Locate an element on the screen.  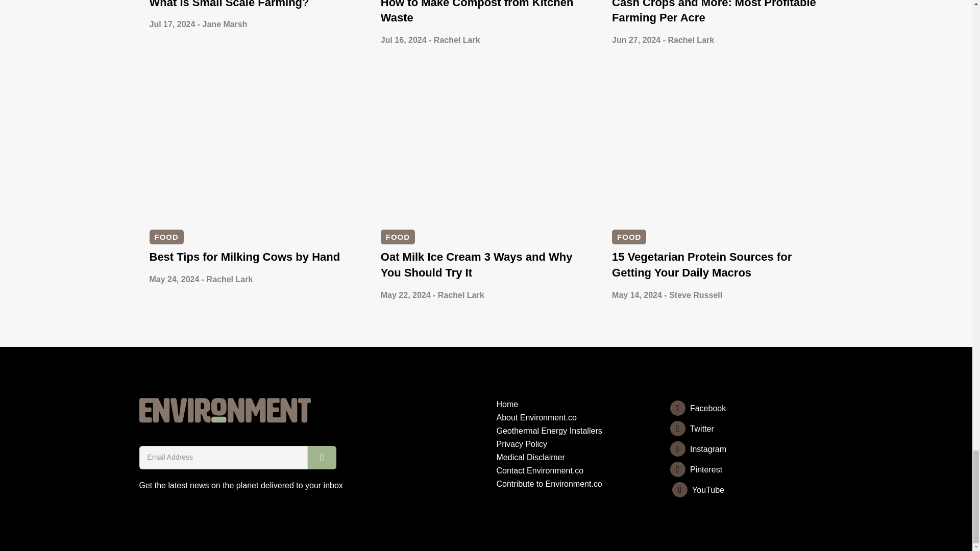
Jane Marsh is located at coordinates (225, 24).